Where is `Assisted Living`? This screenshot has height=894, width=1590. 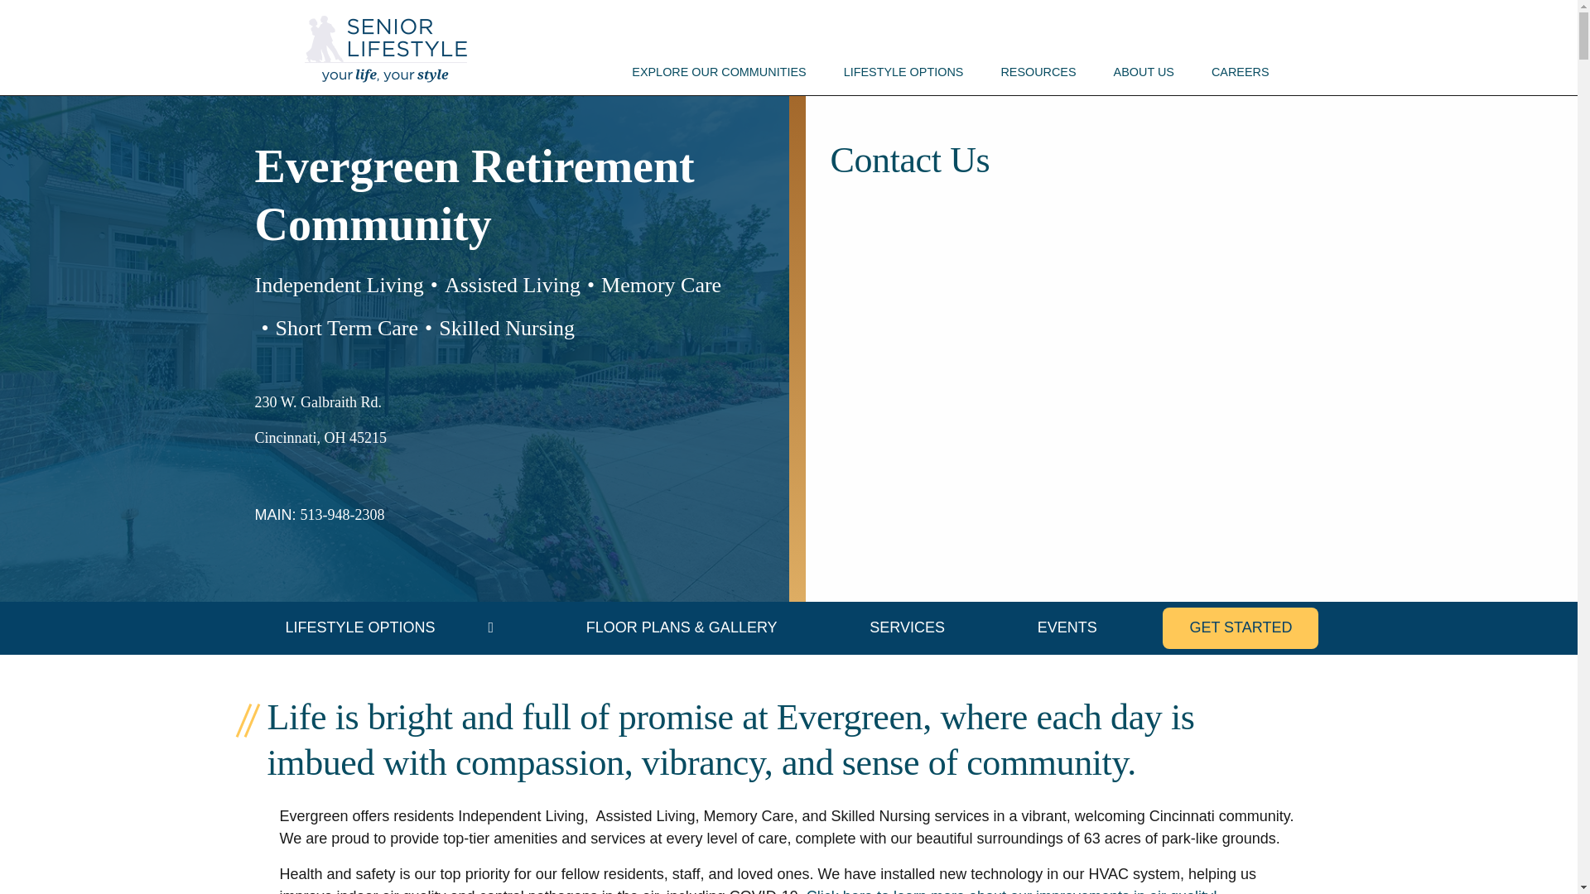
Assisted Living is located at coordinates (512, 285).